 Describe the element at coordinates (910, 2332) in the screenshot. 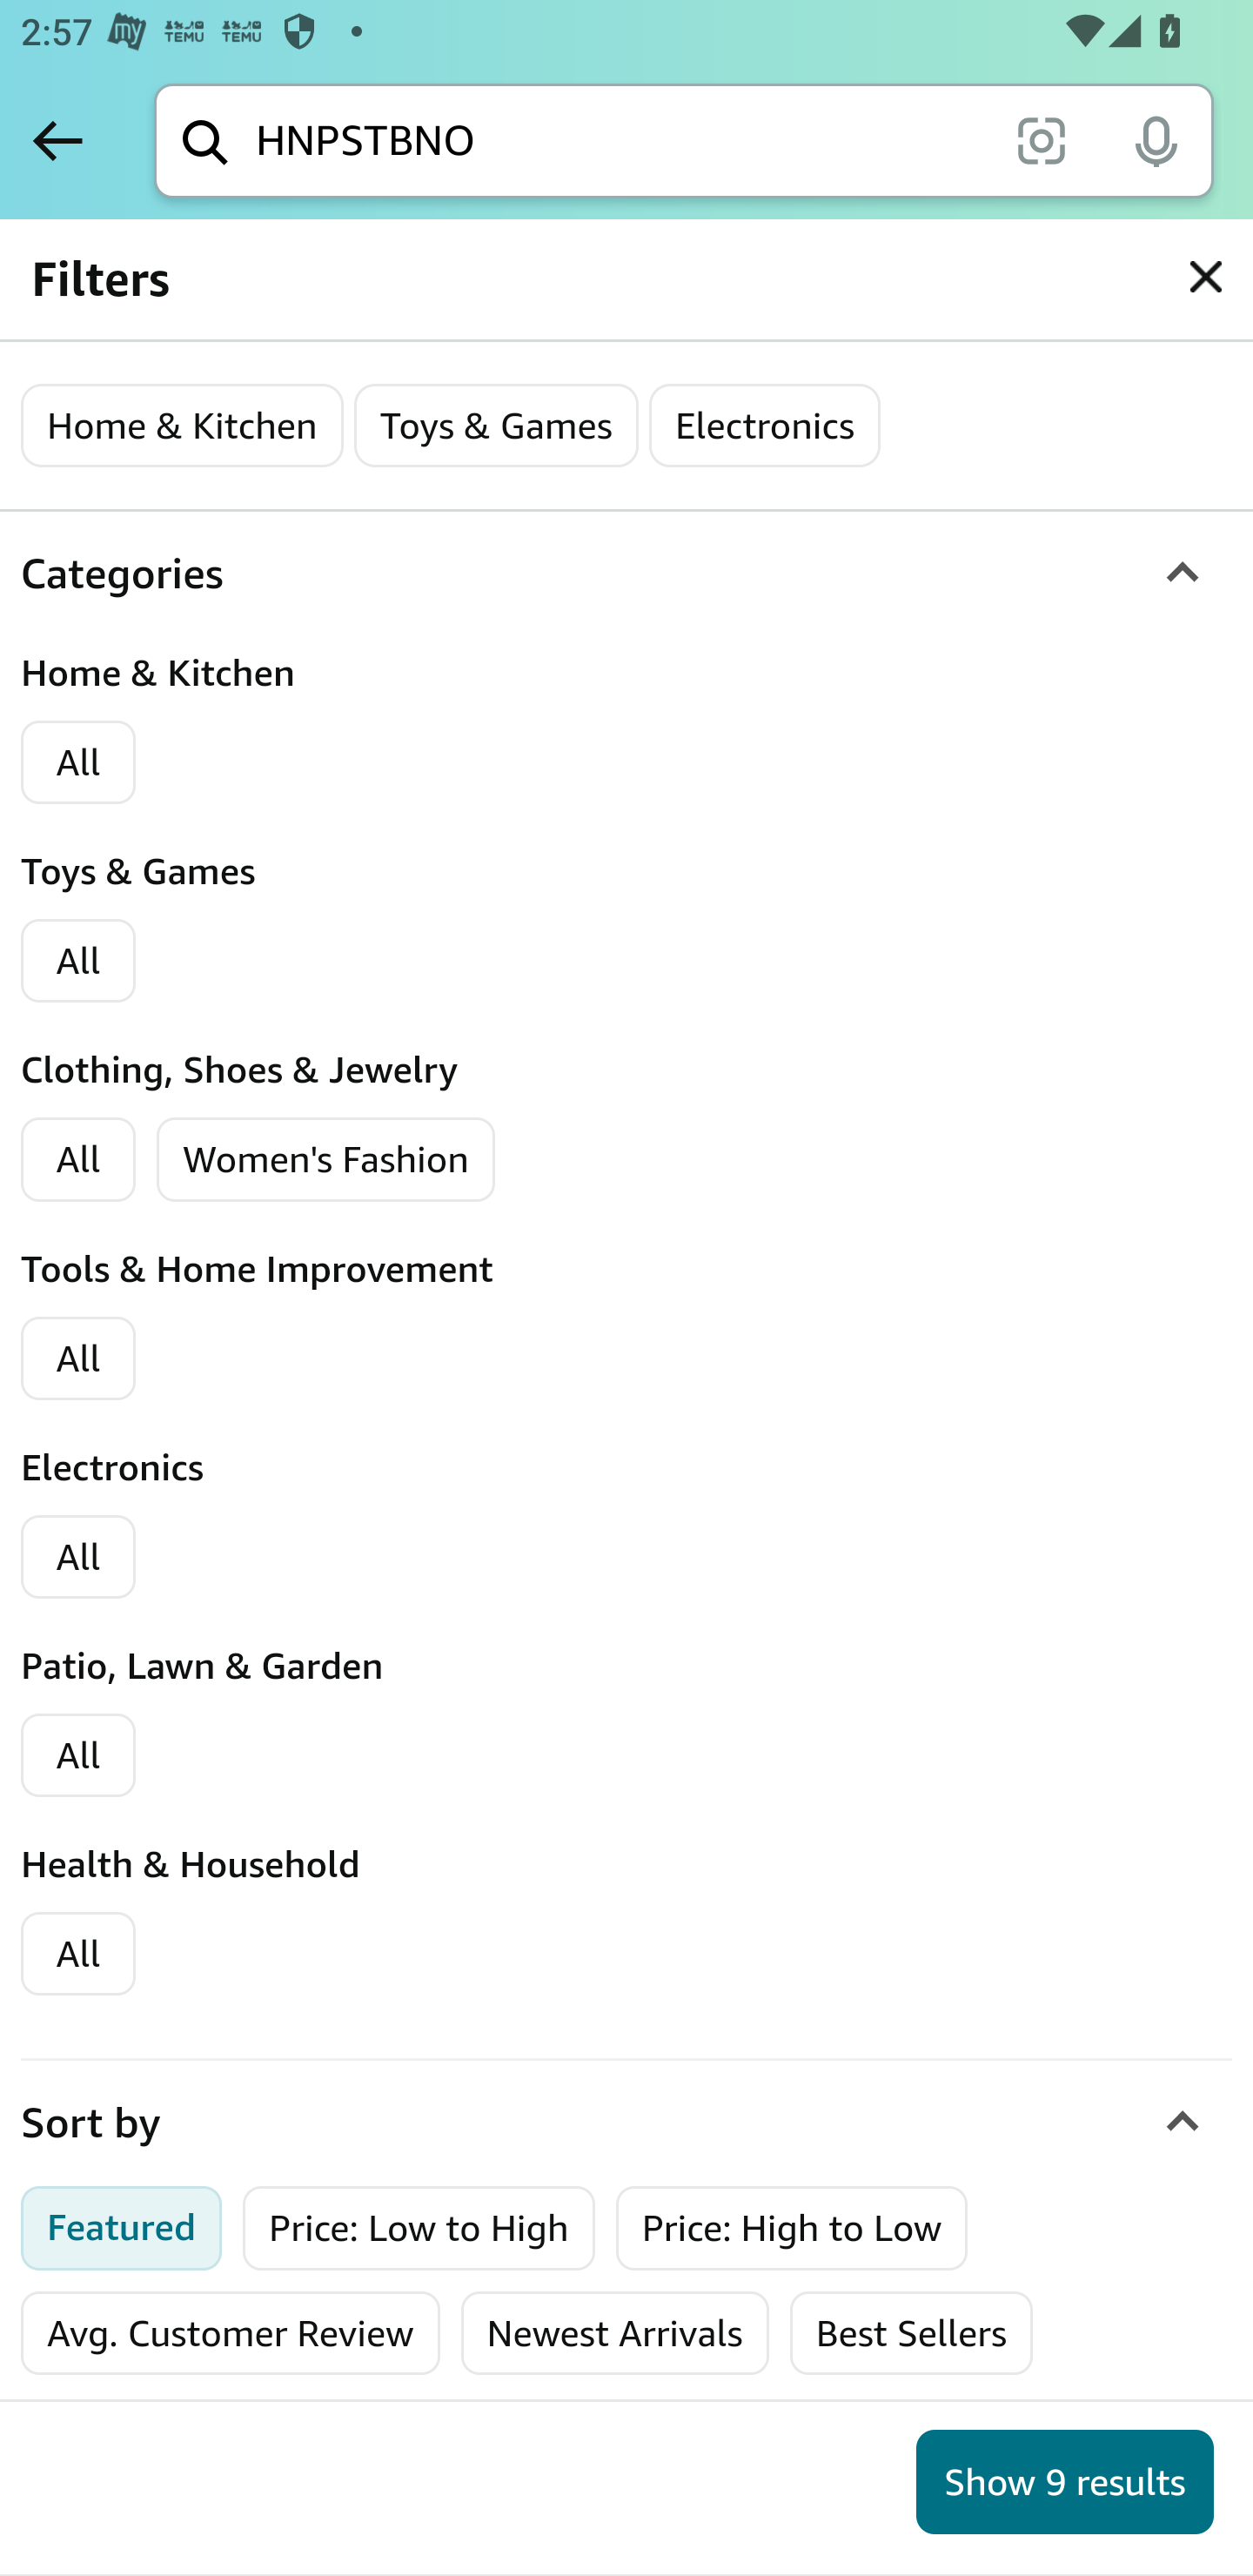

I see `Best Sellers` at that location.